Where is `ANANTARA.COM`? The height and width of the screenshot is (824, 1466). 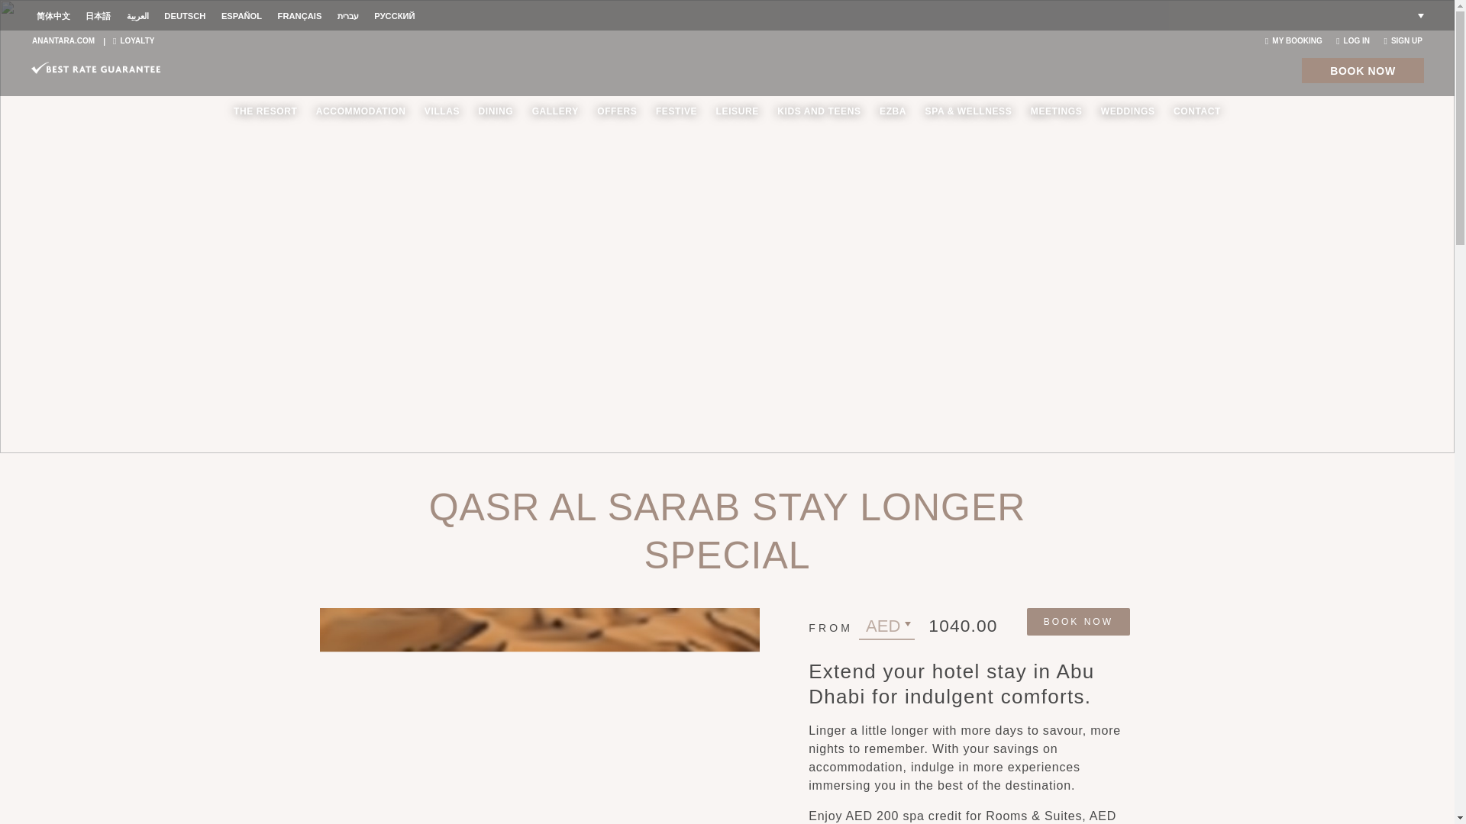
ANANTARA.COM is located at coordinates (63, 40).